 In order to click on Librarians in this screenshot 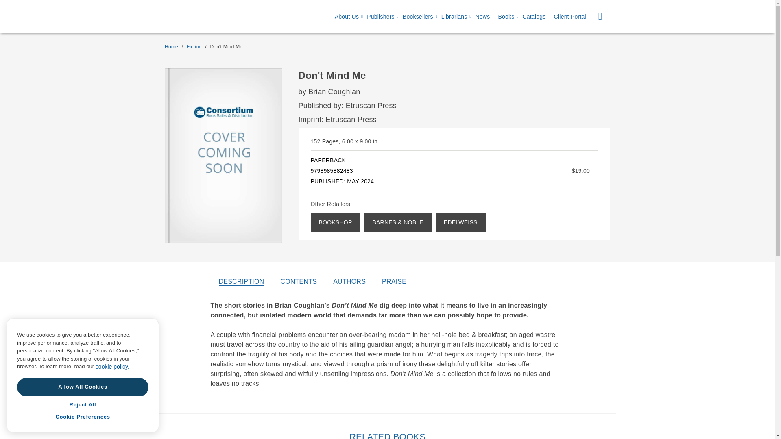, I will do `click(454, 17)`.